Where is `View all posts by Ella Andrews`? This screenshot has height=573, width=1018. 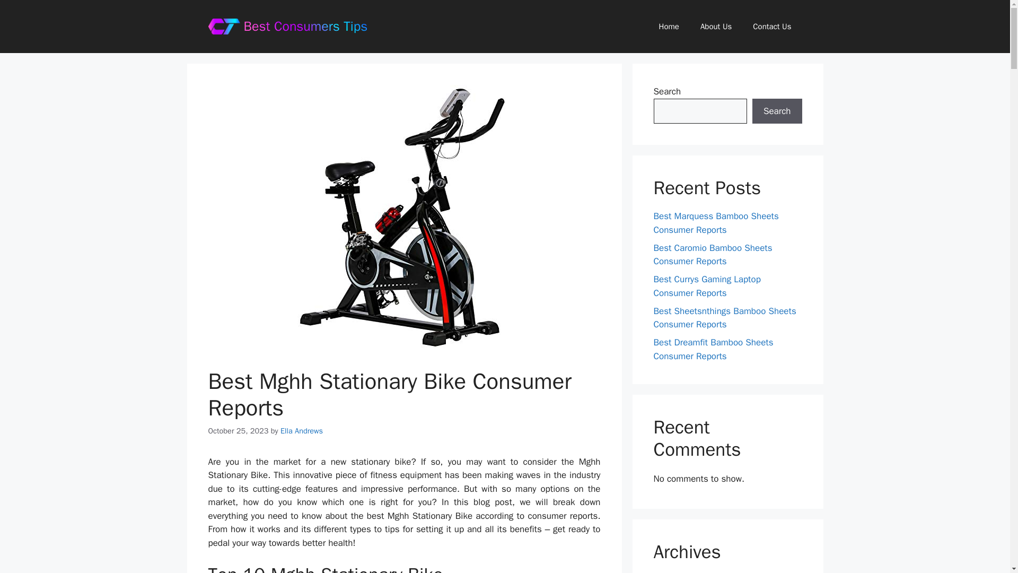
View all posts by Ella Andrews is located at coordinates (301, 431).